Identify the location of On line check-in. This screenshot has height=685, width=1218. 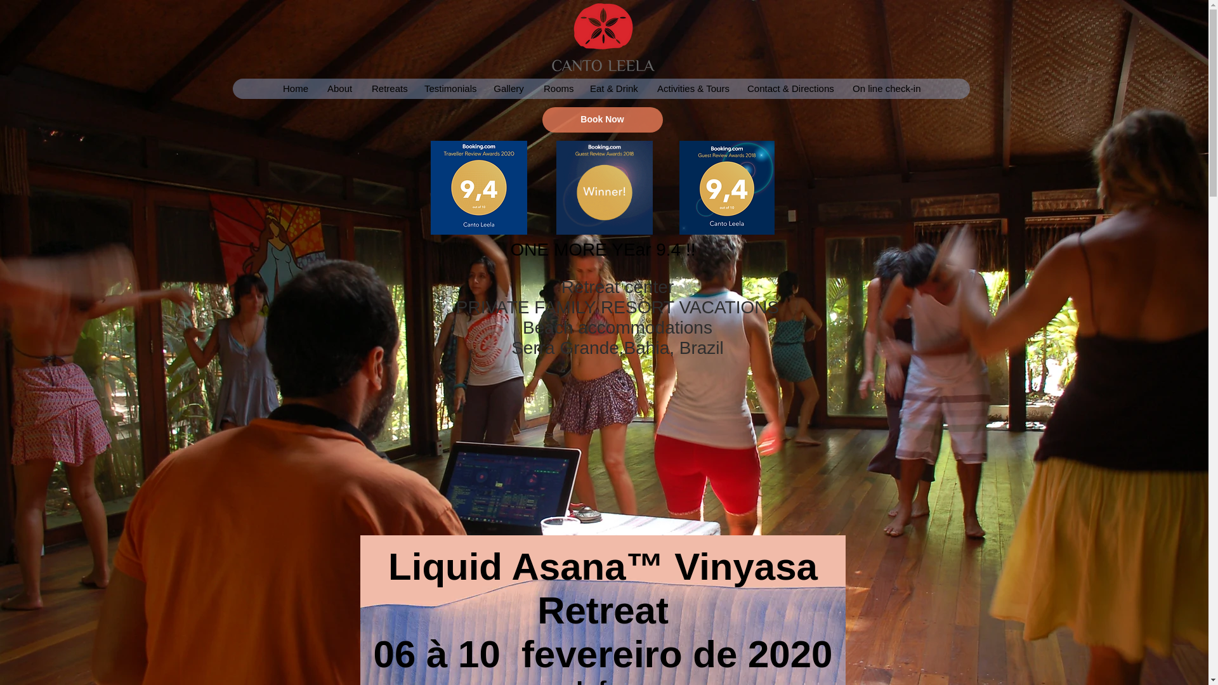
(886, 89).